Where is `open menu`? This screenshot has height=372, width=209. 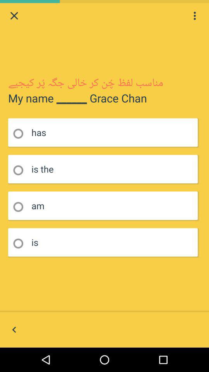
open menu is located at coordinates (195, 15).